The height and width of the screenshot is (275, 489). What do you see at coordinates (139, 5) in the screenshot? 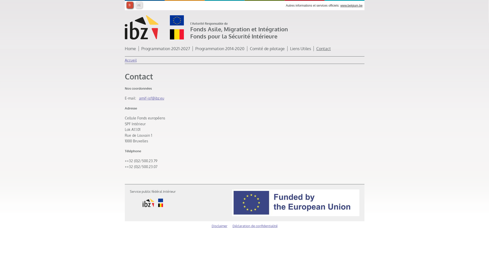
I see `nl` at bounding box center [139, 5].